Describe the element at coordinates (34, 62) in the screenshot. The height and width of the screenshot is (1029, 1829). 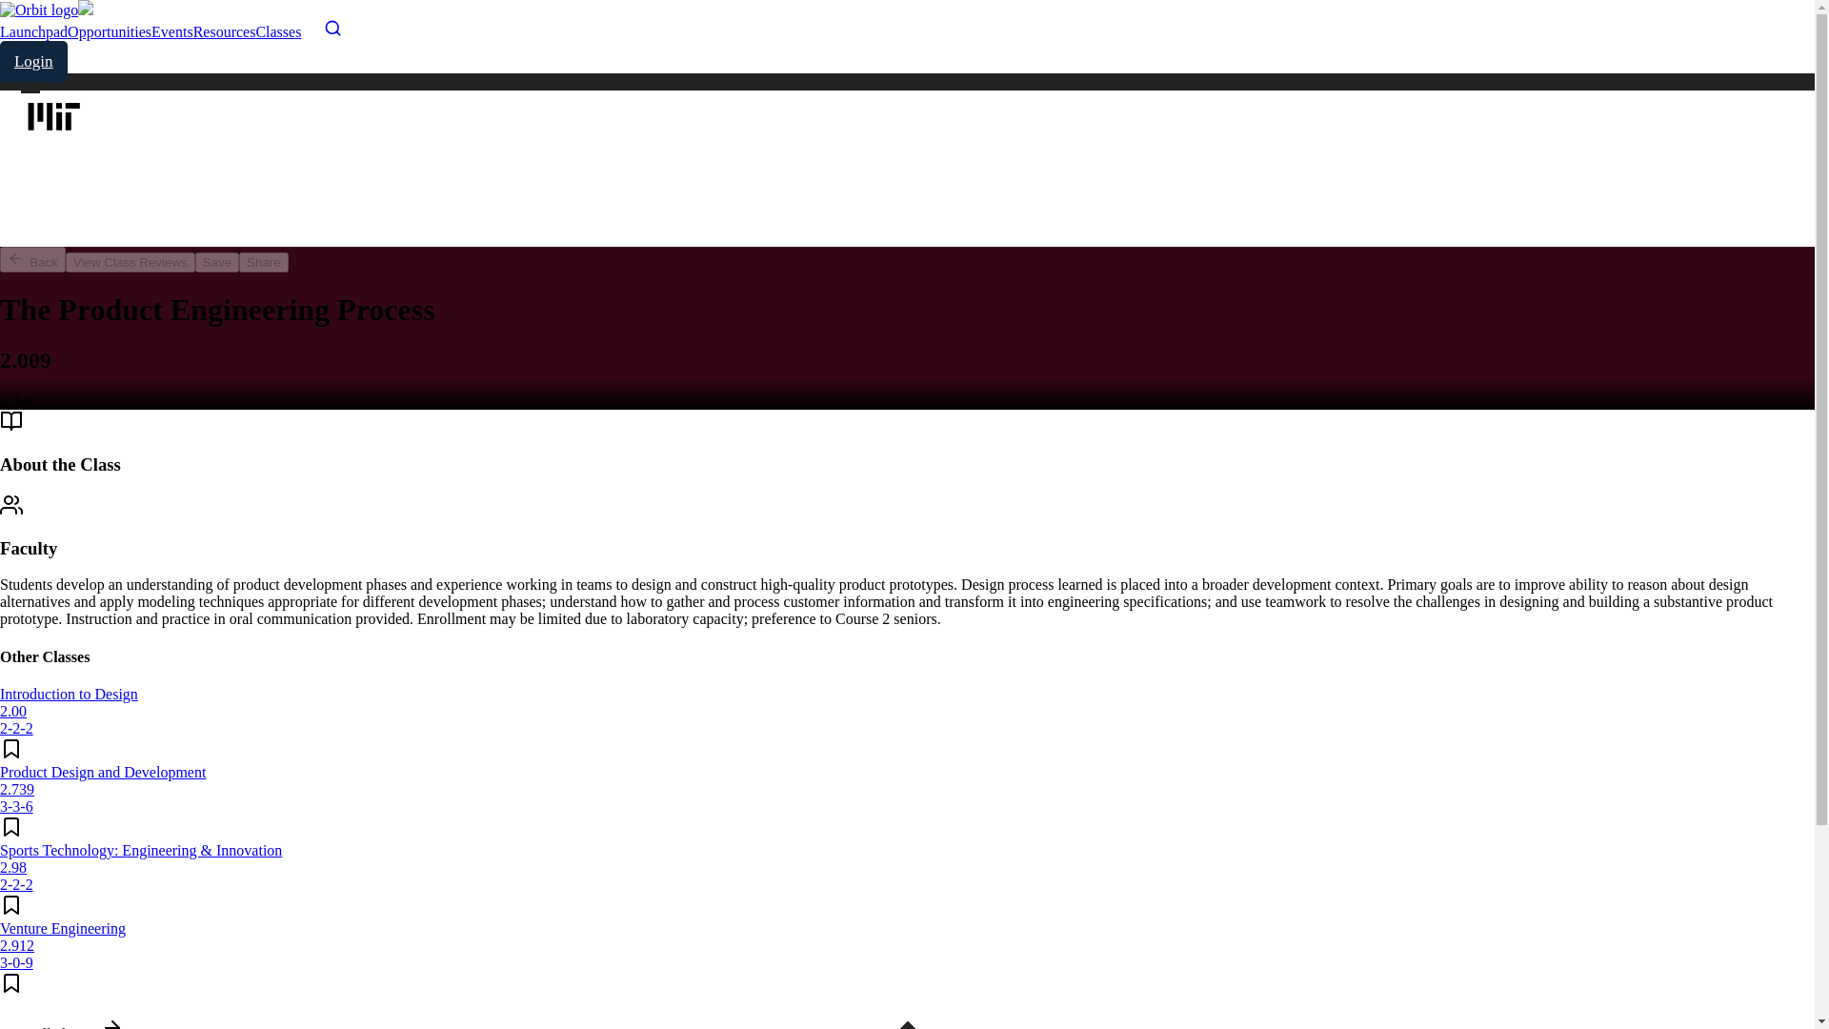
I see `Login` at that location.